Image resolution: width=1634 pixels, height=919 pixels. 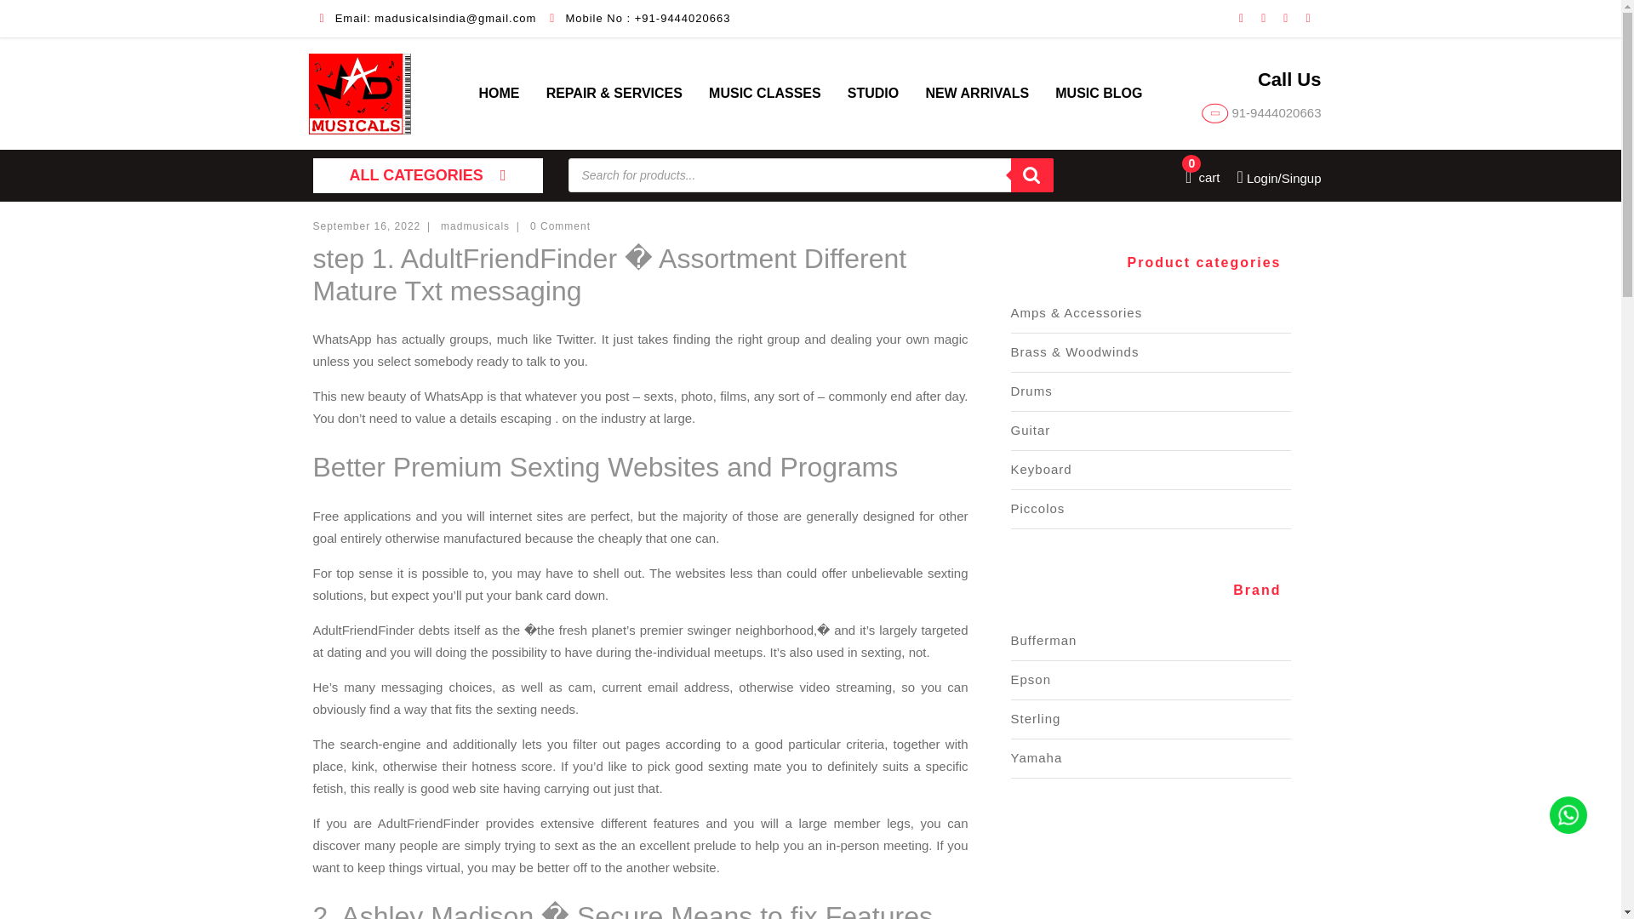 I want to click on Bufferman, so click(x=1043, y=640).